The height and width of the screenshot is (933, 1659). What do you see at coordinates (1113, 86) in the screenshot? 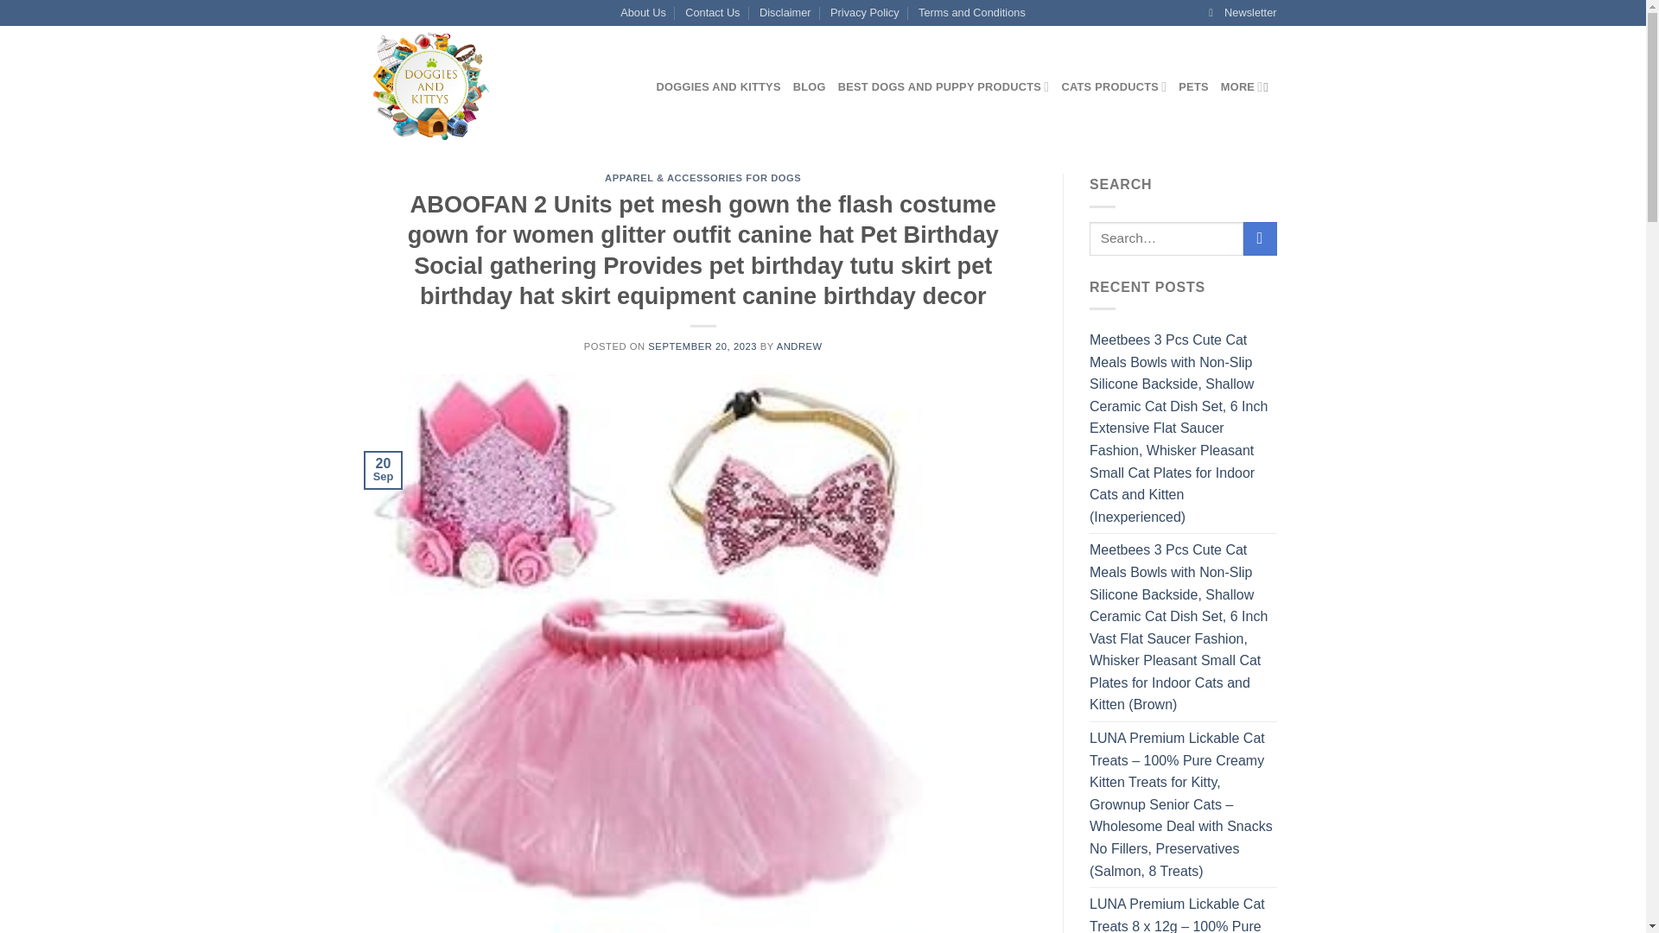
I see `CATS PRODUCTS` at bounding box center [1113, 86].